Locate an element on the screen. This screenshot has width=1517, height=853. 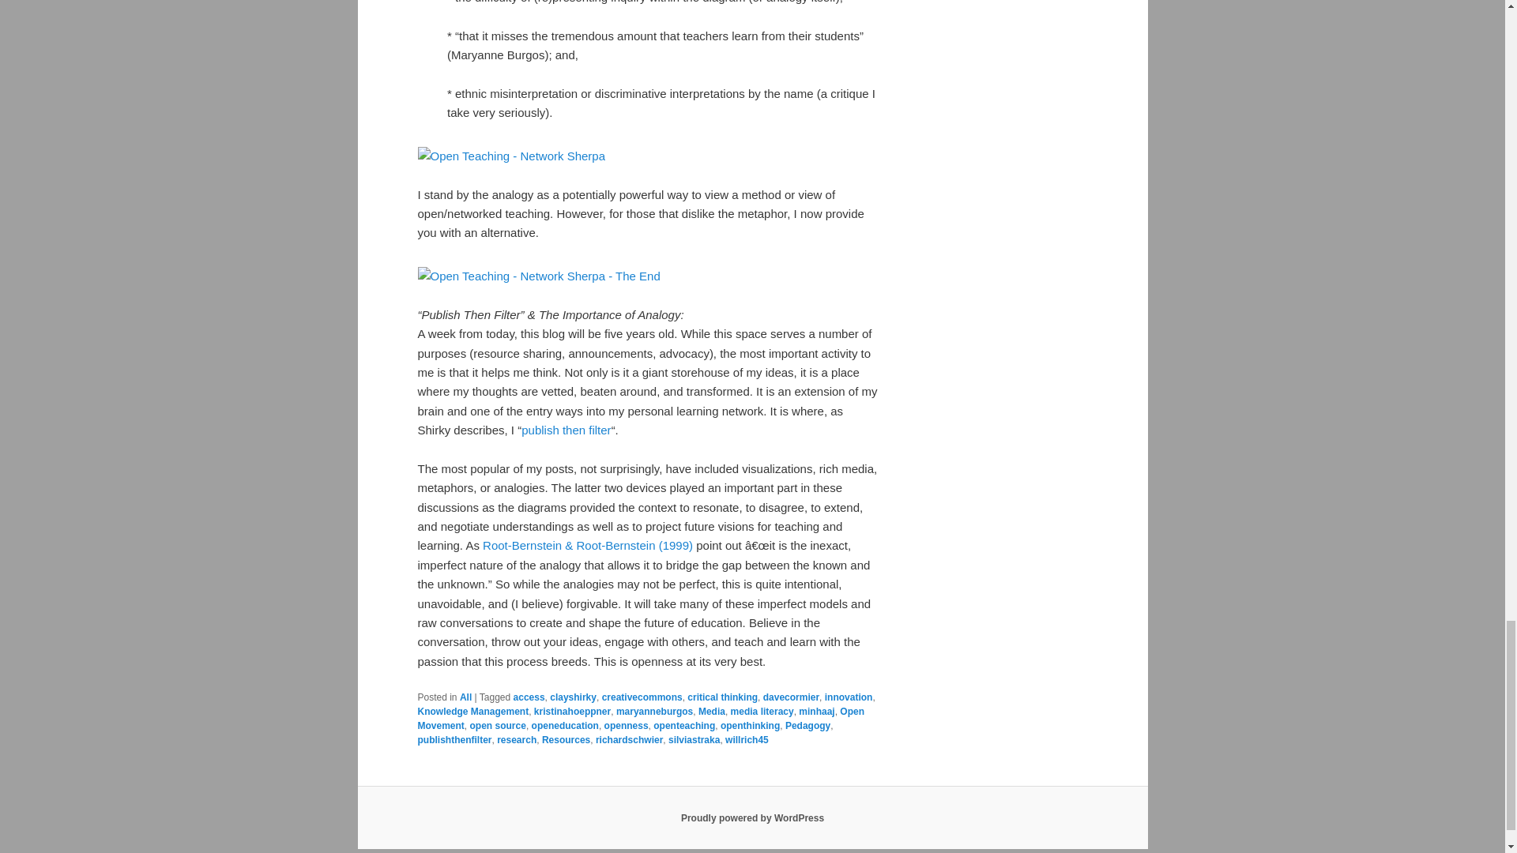
access is located at coordinates (529, 697).